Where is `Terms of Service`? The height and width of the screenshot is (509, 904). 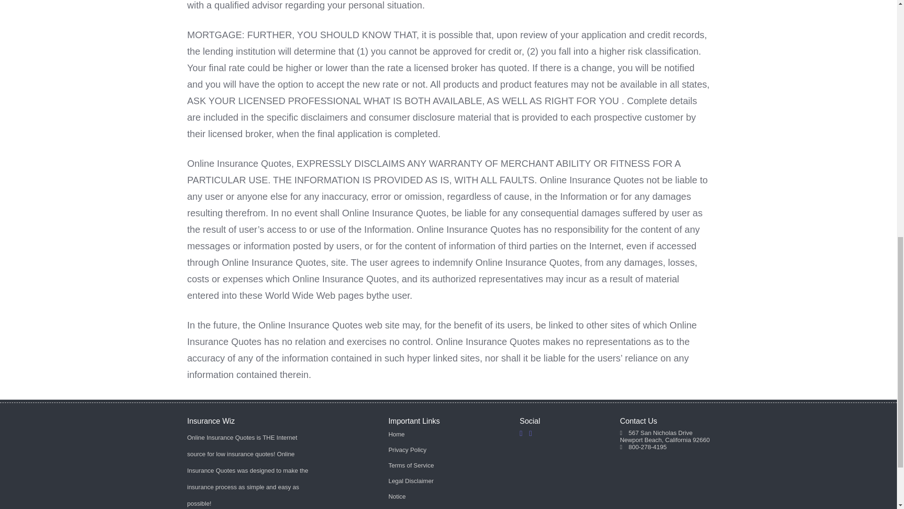 Terms of Service is located at coordinates (411, 465).